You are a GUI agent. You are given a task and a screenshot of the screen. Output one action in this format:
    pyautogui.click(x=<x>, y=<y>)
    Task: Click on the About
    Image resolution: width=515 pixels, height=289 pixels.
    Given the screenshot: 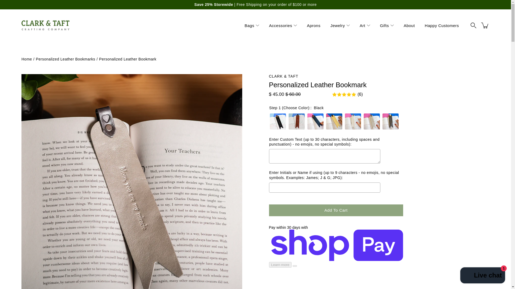 What is the action you would take?
    pyautogui.click(x=409, y=25)
    